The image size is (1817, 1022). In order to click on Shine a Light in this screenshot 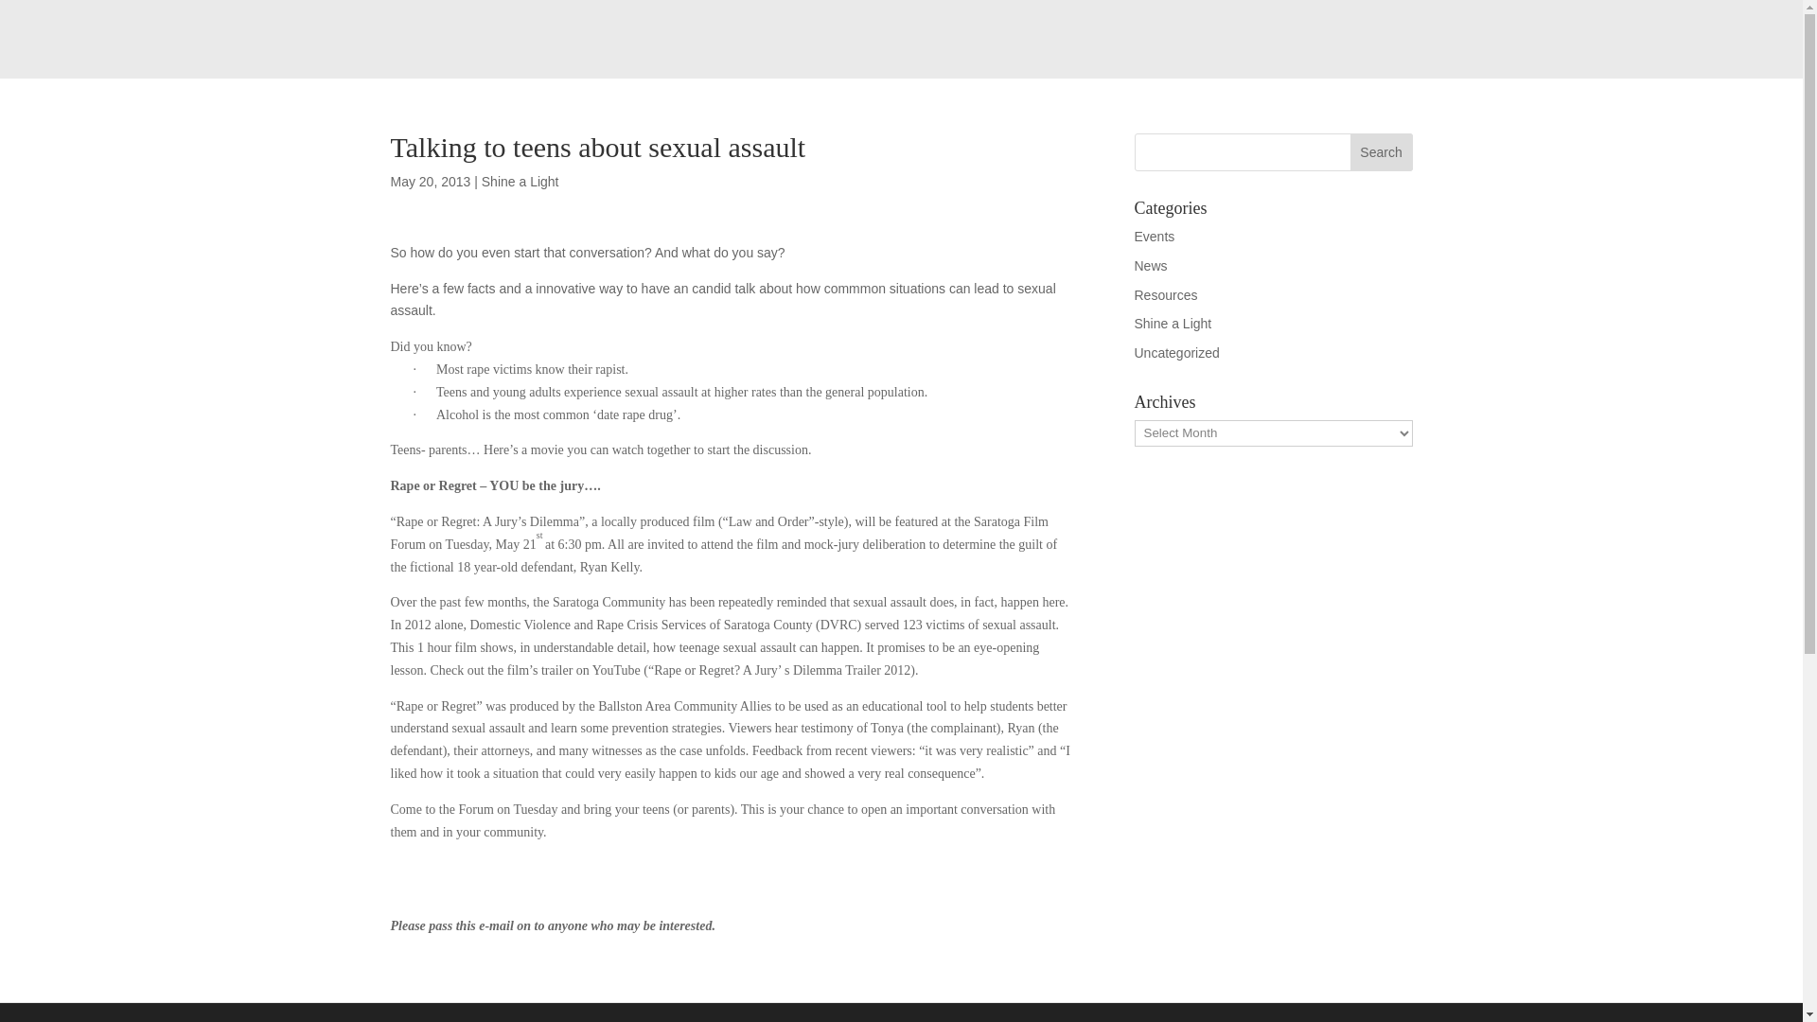, I will do `click(520, 181)`.